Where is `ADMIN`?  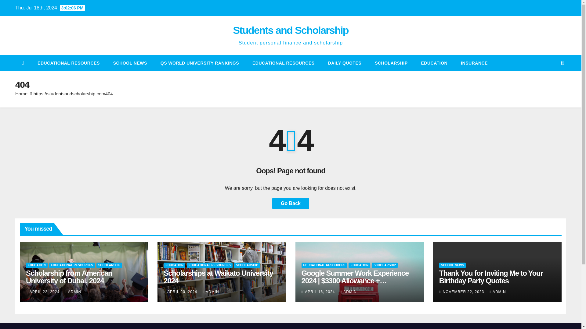 ADMIN is located at coordinates (211, 292).